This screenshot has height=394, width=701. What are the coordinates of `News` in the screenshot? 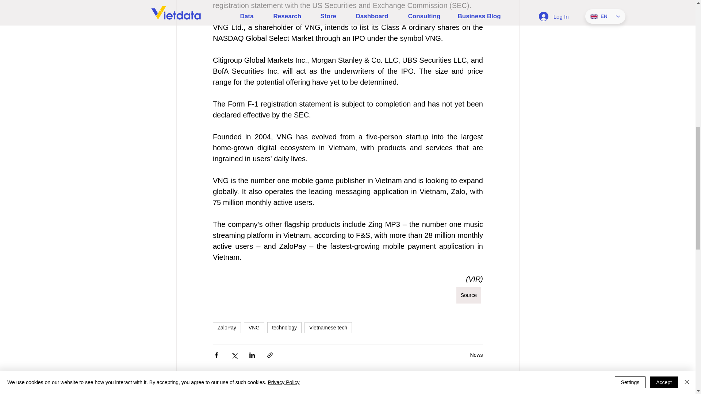 It's located at (476, 355).